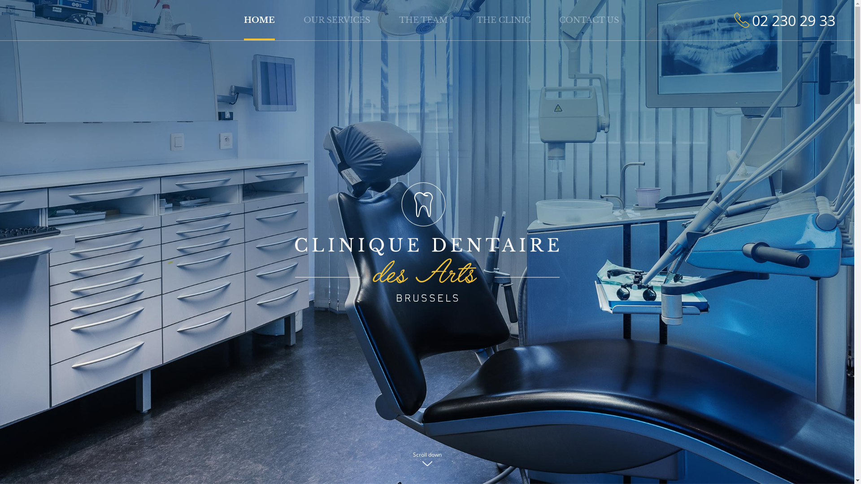 The height and width of the screenshot is (484, 861). What do you see at coordinates (423, 19) in the screenshot?
I see `THE TEAM` at bounding box center [423, 19].